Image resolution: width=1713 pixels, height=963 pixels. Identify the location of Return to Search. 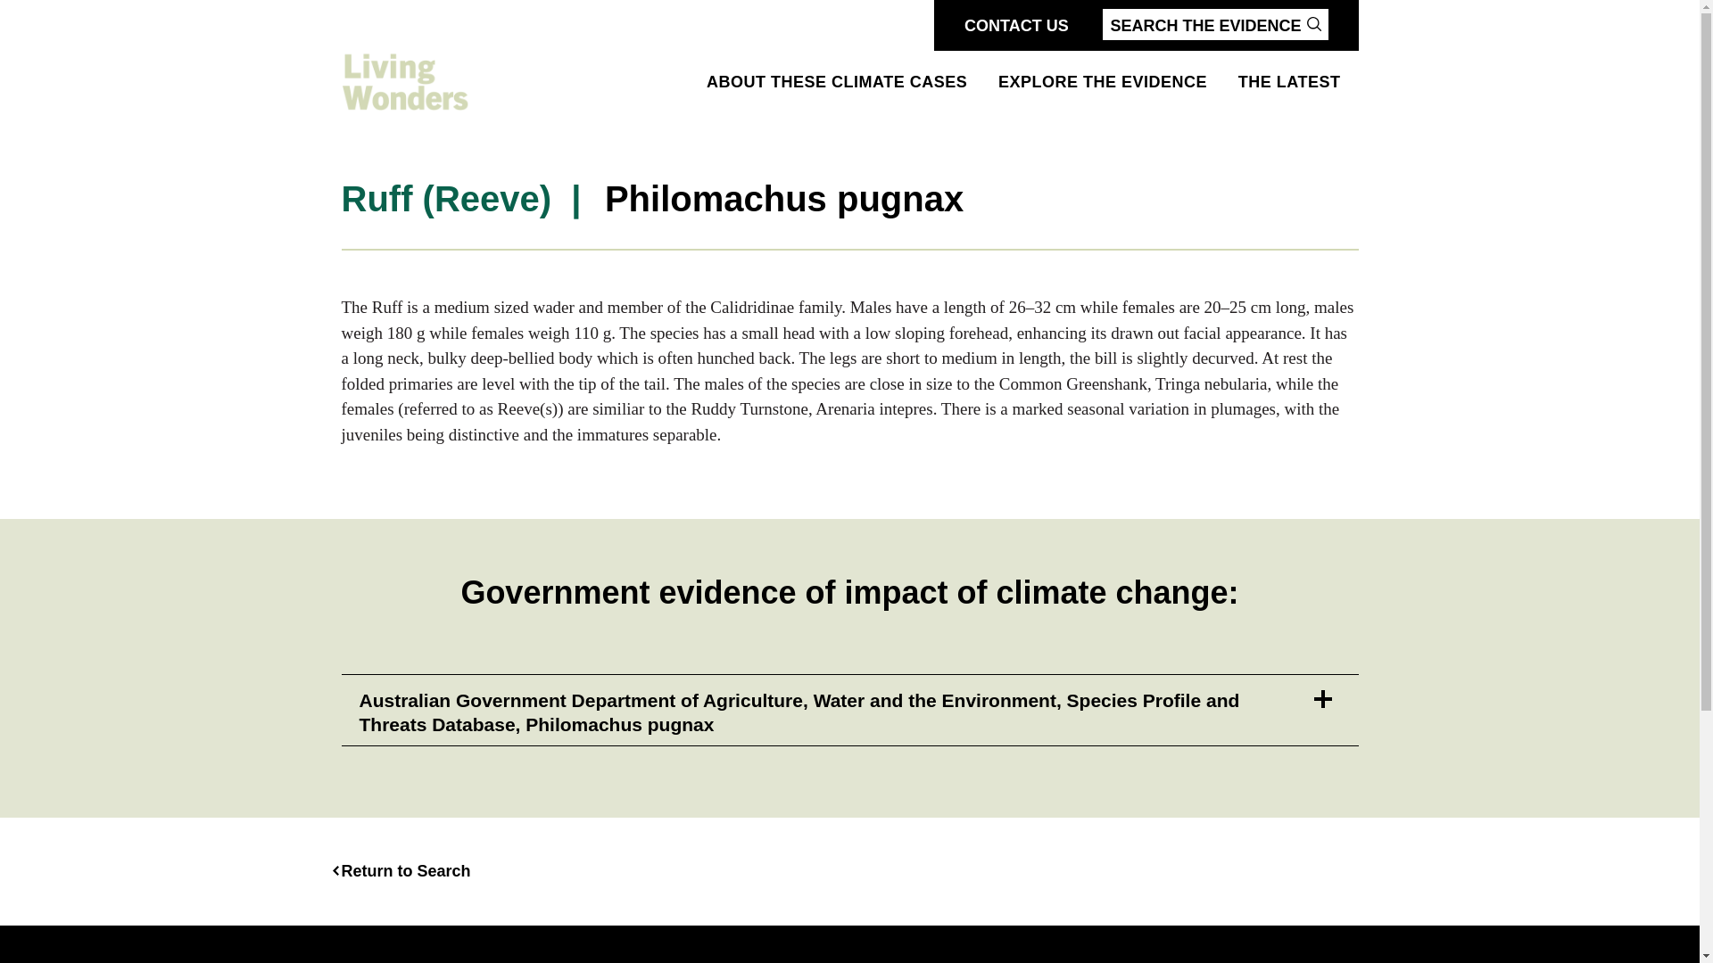
(405, 871).